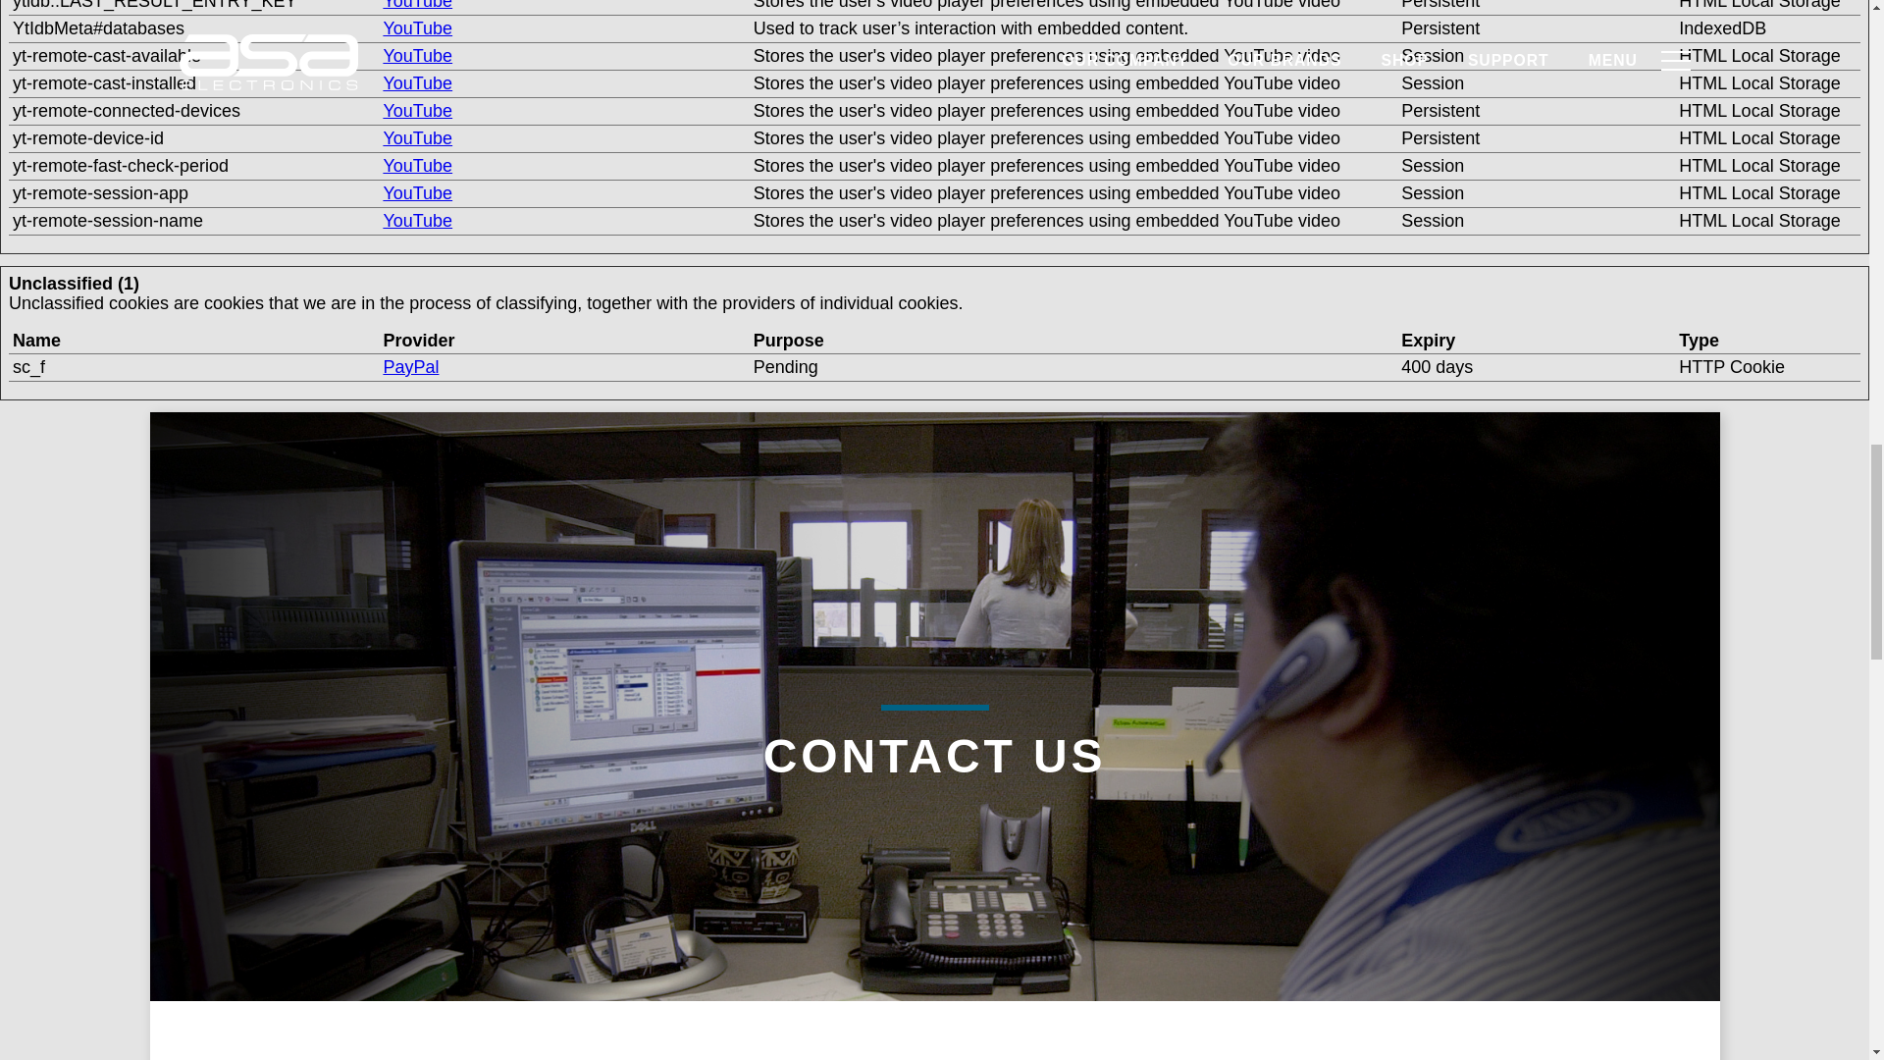  I want to click on YouTube, so click(416, 5).